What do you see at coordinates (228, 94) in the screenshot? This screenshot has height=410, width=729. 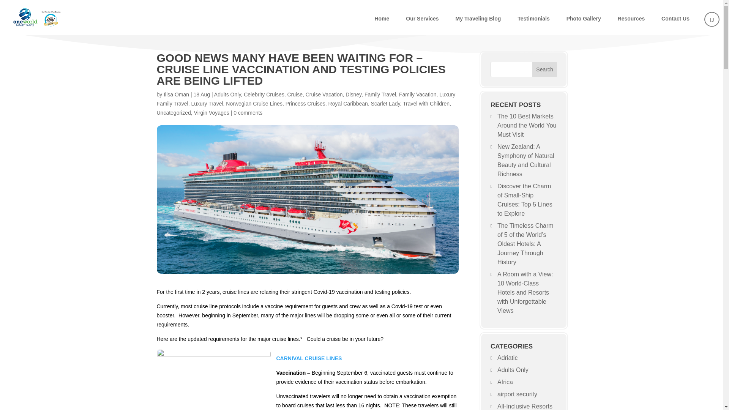 I see `Adults Only` at bounding box center [228, 94].